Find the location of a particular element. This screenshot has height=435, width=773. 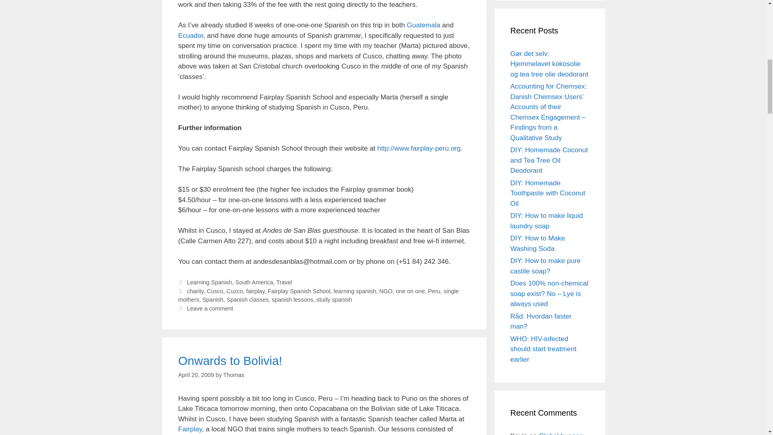

View all posts by Thomas is located at coordinates (234, 375).